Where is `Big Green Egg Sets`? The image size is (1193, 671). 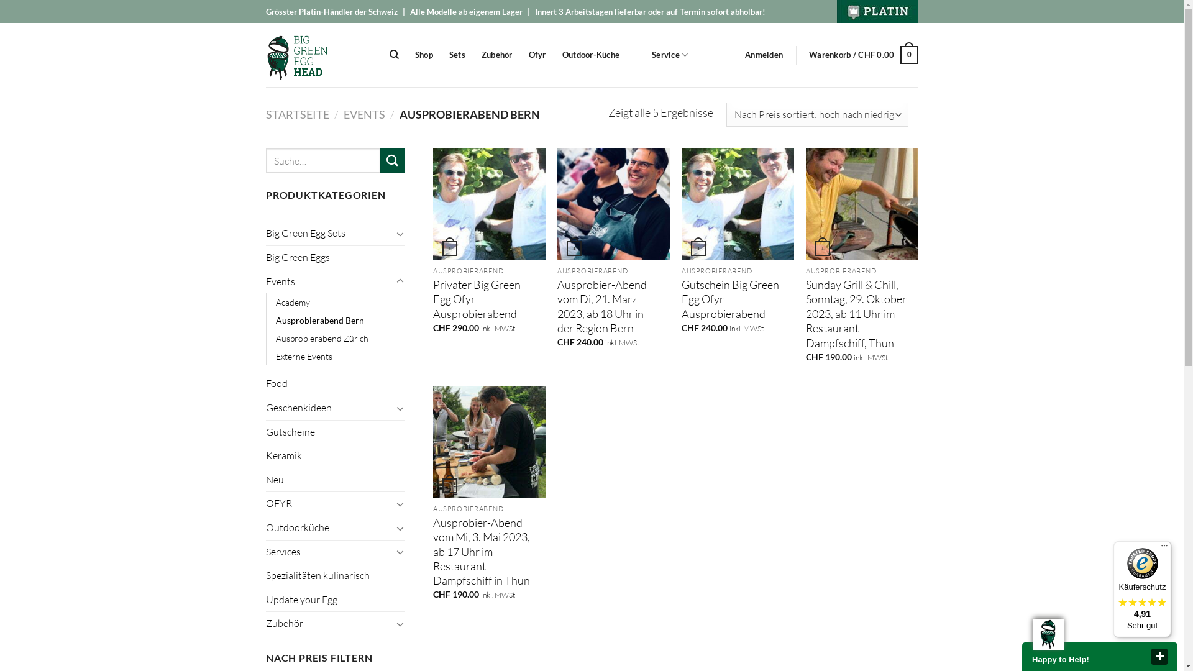 Big Green Egg Sets is located at coordinates (329, 234).